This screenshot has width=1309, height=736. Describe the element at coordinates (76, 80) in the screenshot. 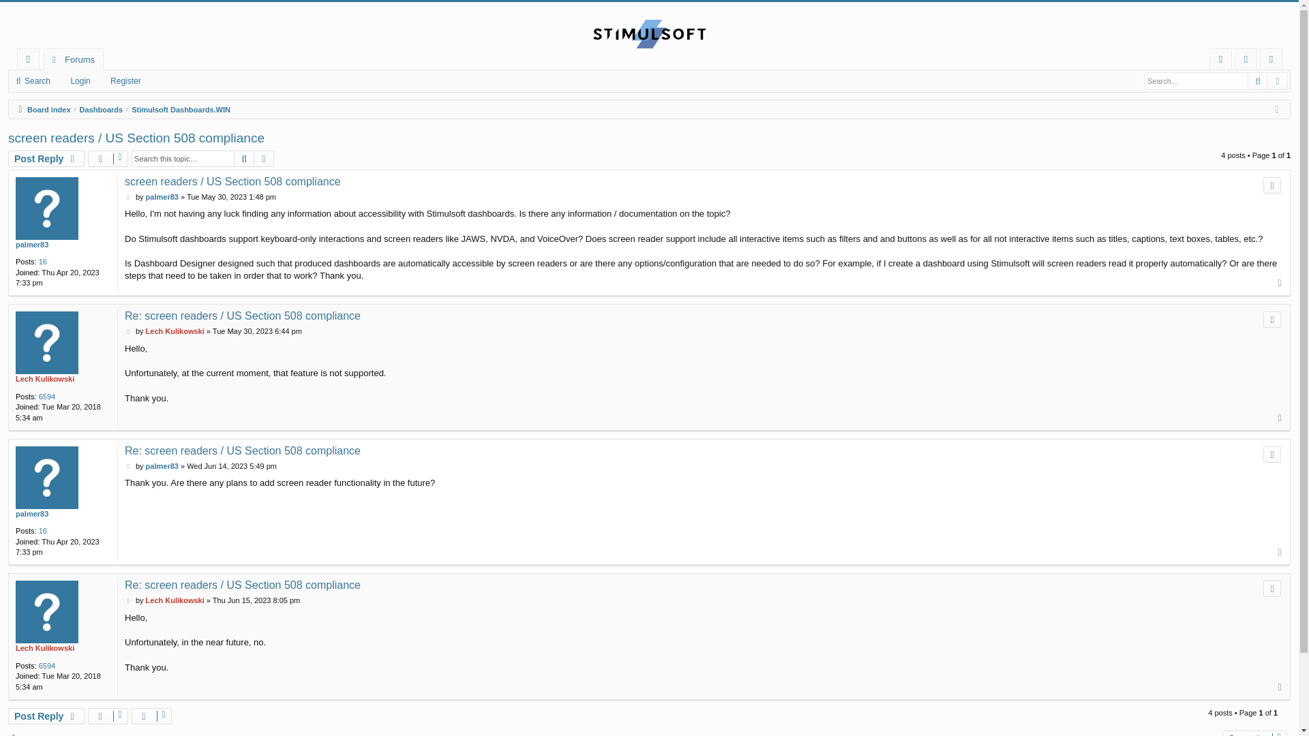

I see `Login` at that location.